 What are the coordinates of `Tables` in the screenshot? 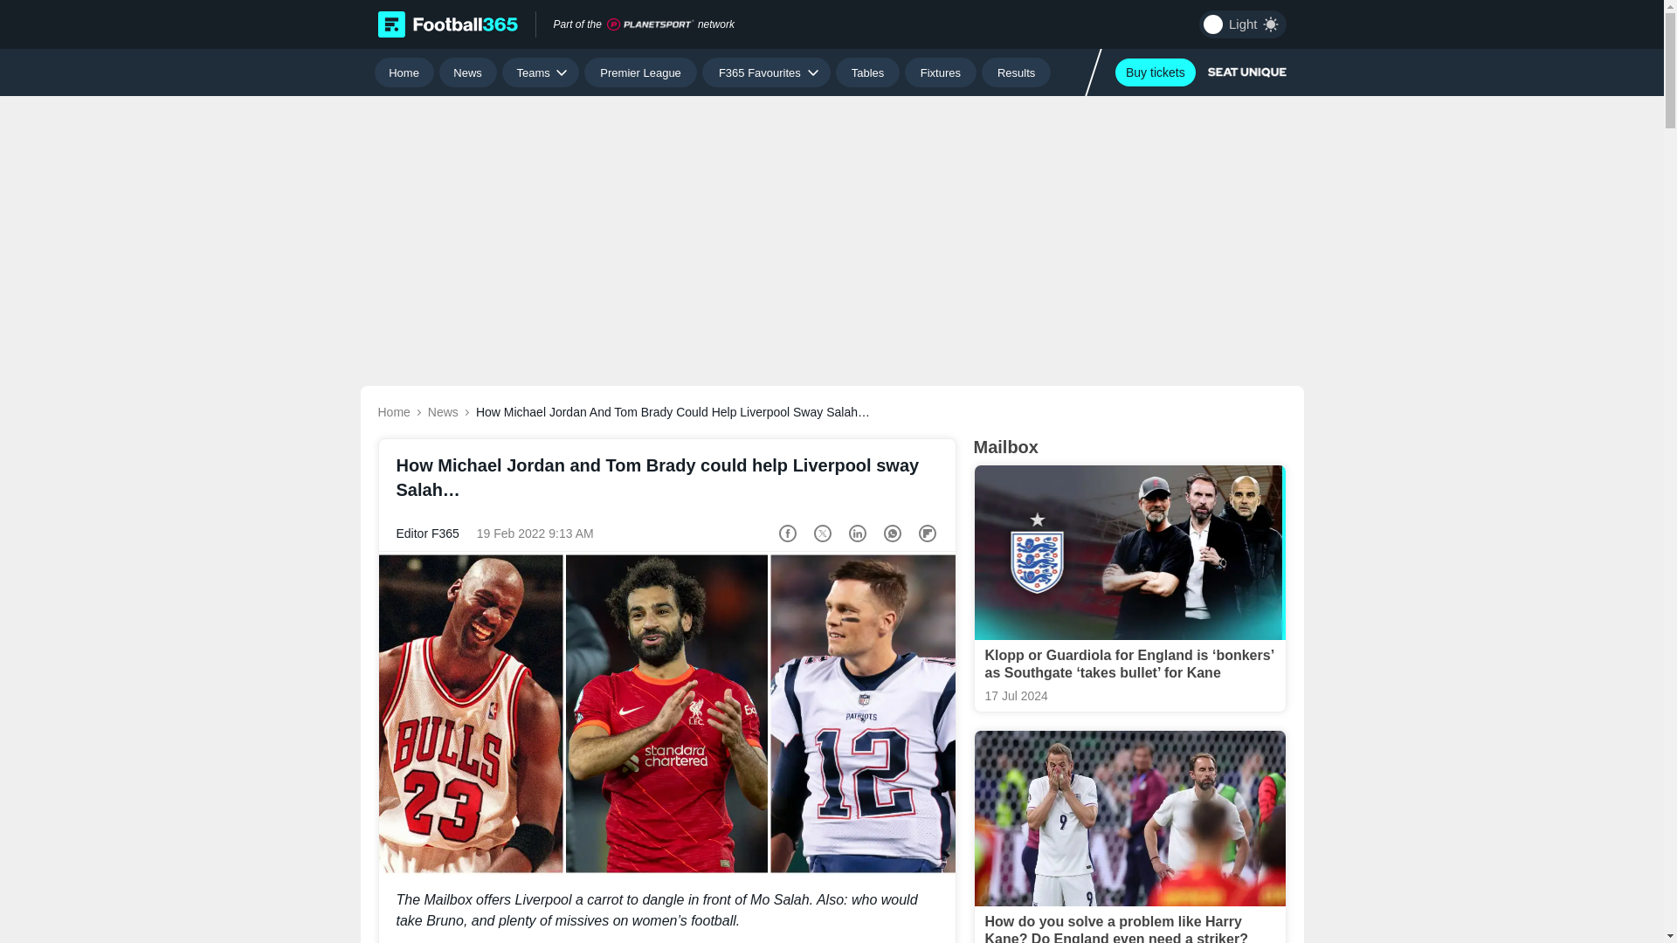 It's located at (866, 72).